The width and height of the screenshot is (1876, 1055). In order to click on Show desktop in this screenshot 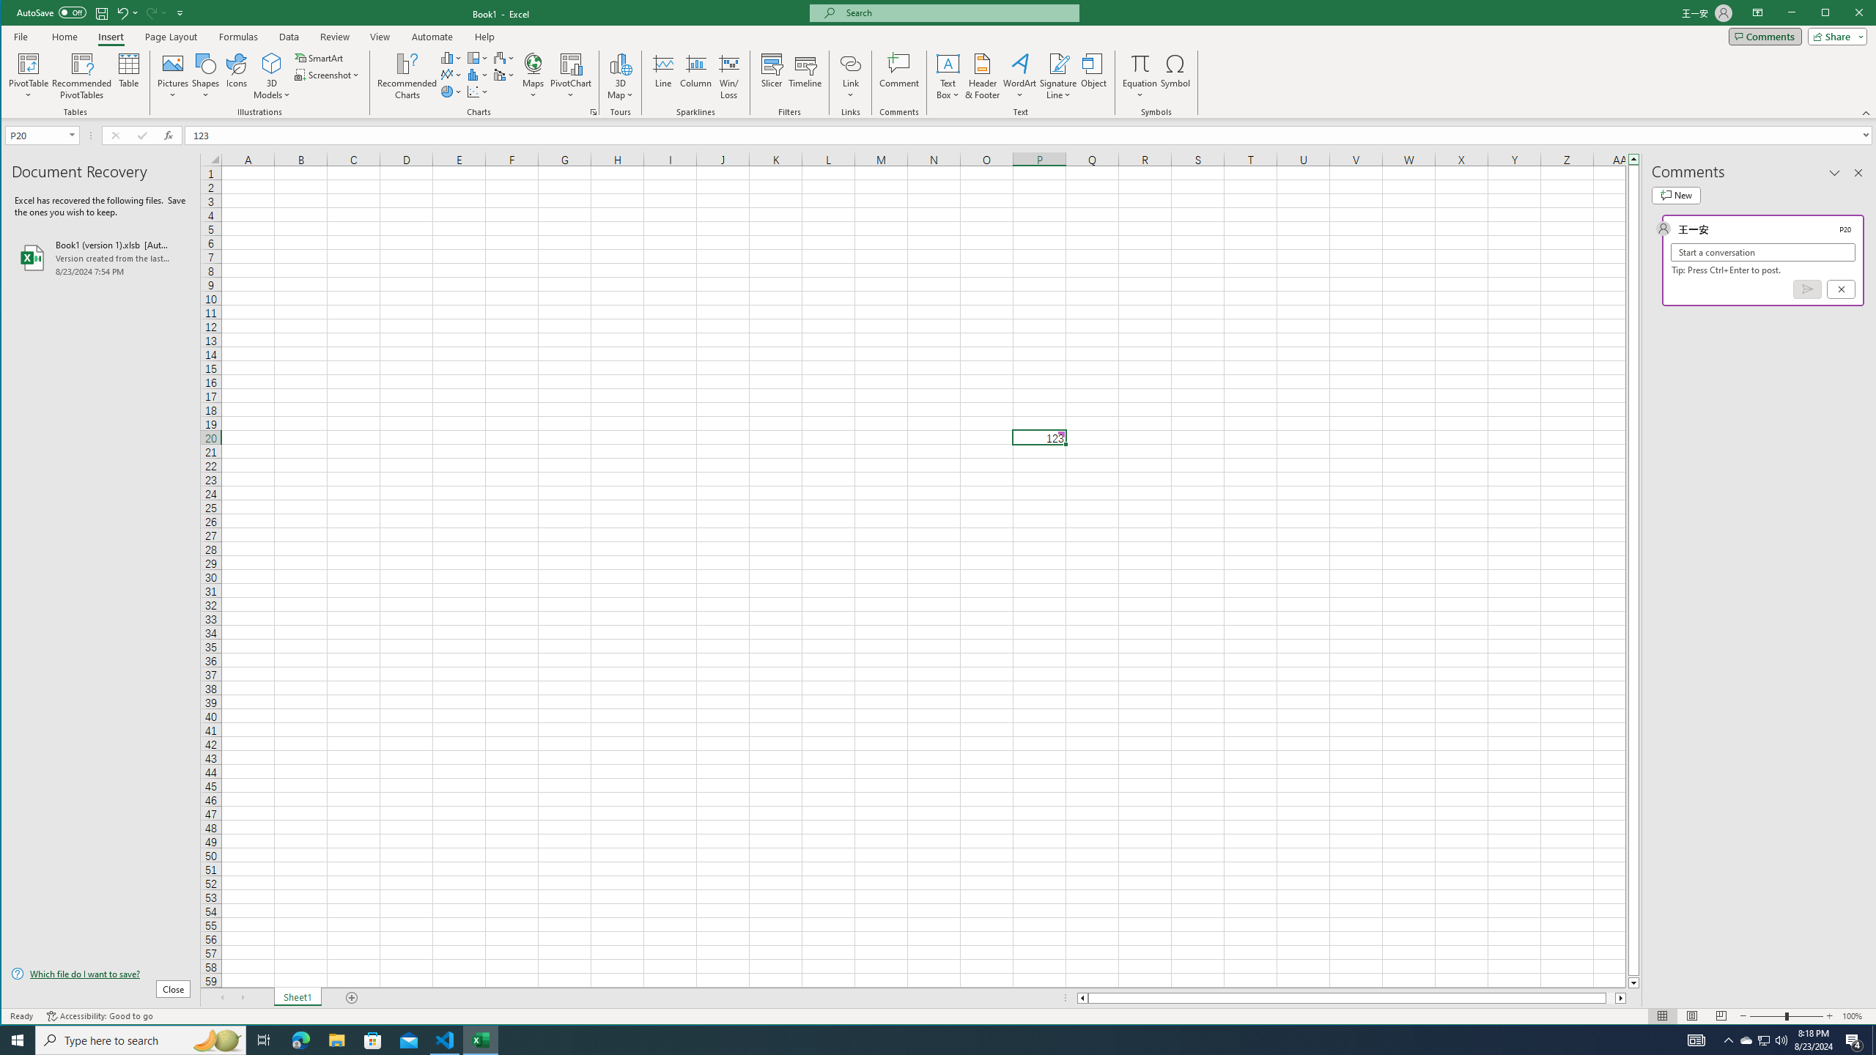, I will do `click(1874, 1040)`.